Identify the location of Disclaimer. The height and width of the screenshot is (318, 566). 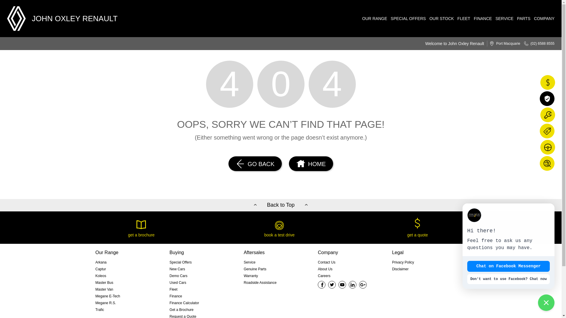
(400, 269).